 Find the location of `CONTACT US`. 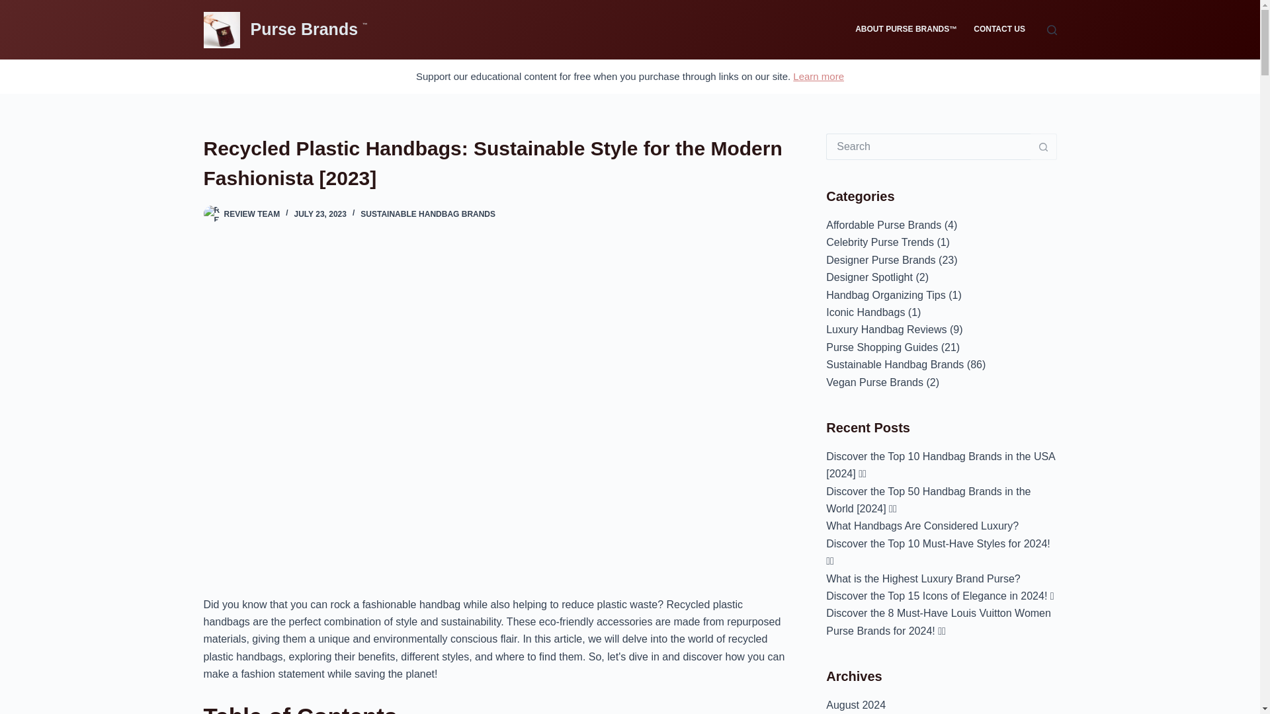

CONTACT US is located at coordinates (999, 29).